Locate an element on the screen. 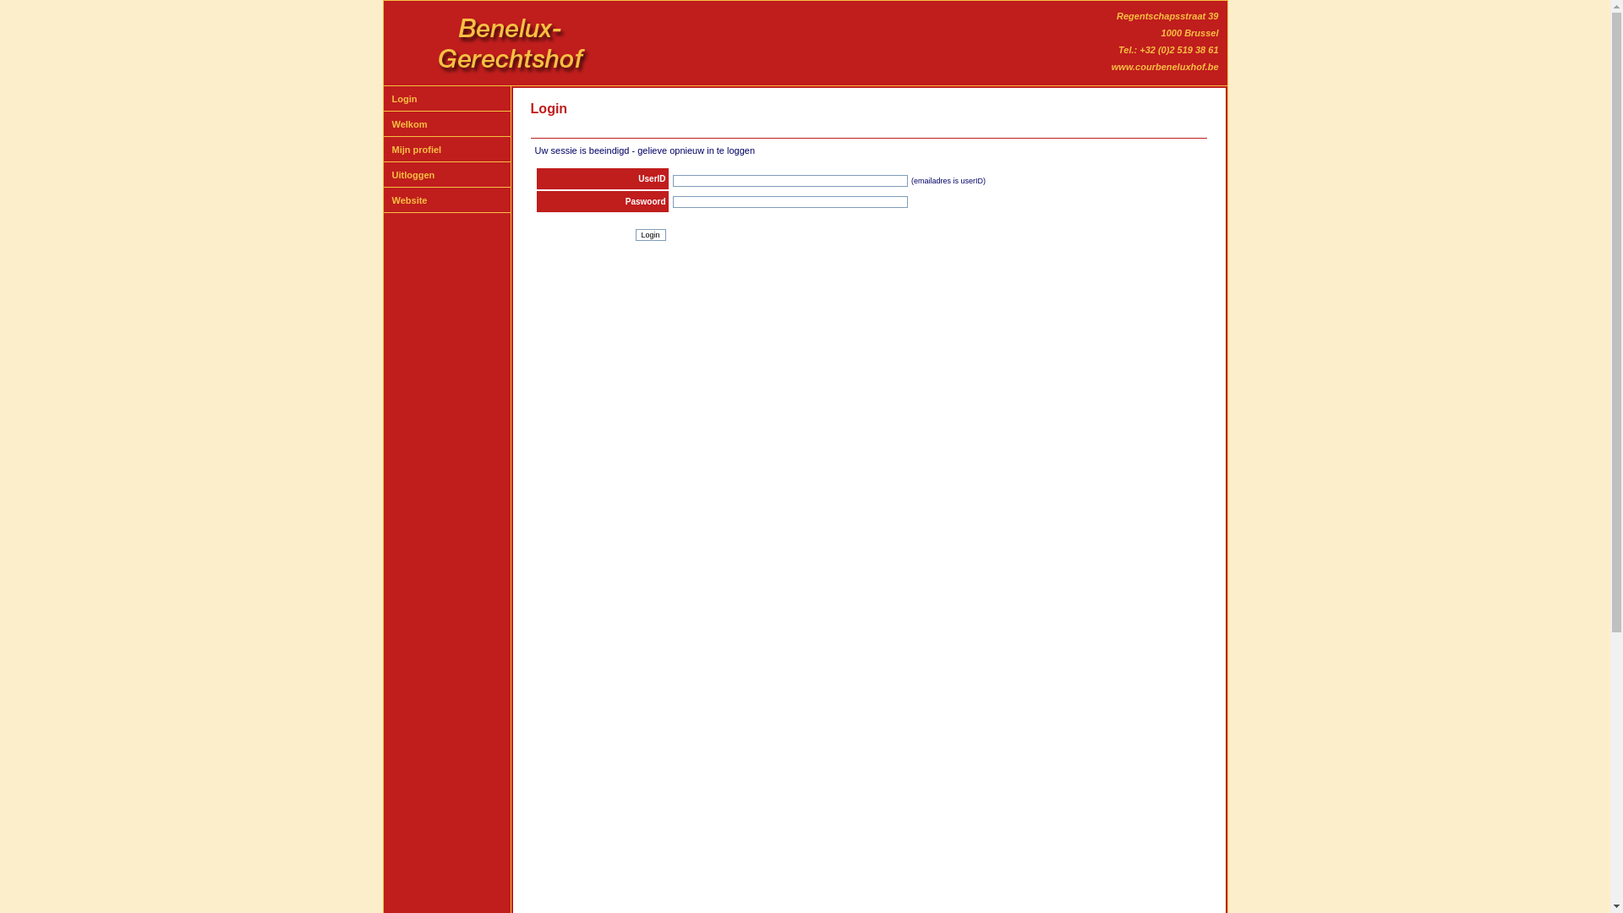 Image resolution: width=1623 pixels, height=913 pixels. Login is located at coordinates (651, 235).